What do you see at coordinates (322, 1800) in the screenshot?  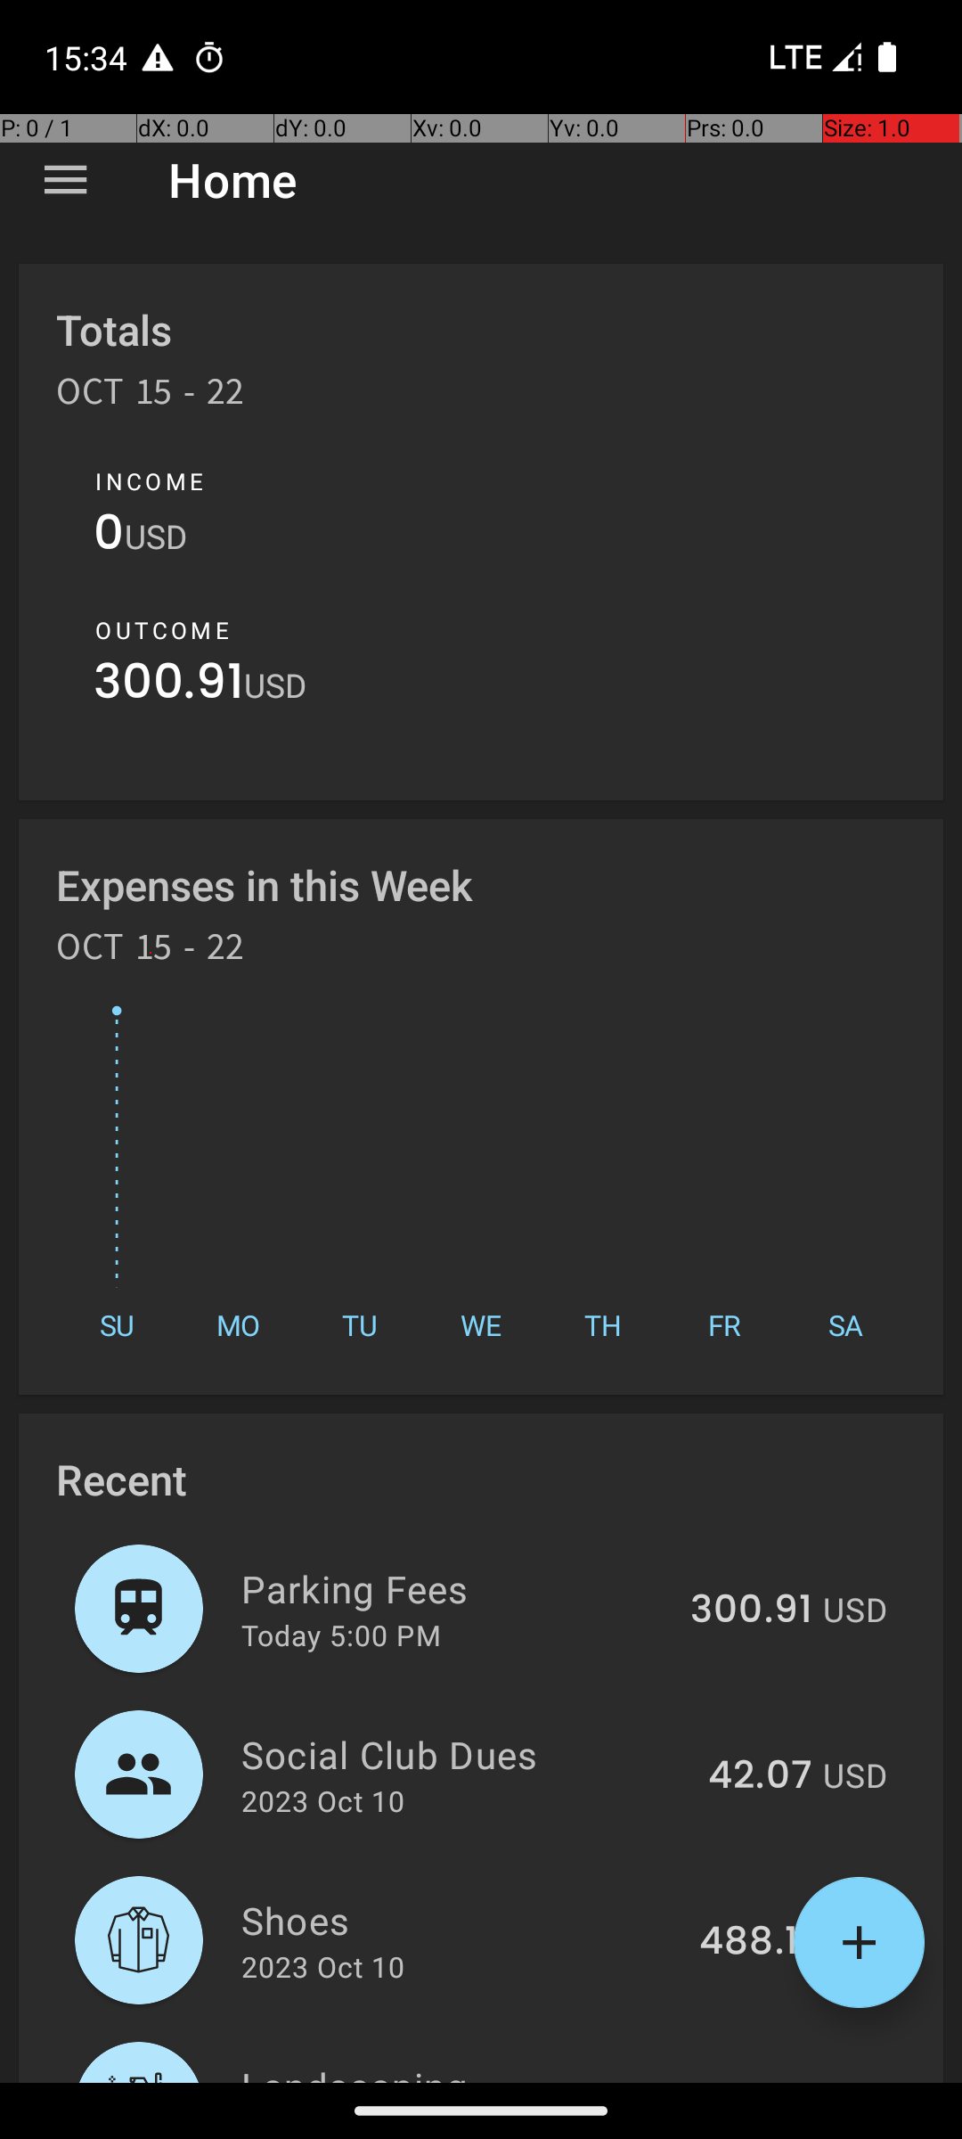 I see `2023 Oct 10` at bounding box center [322, 1800].